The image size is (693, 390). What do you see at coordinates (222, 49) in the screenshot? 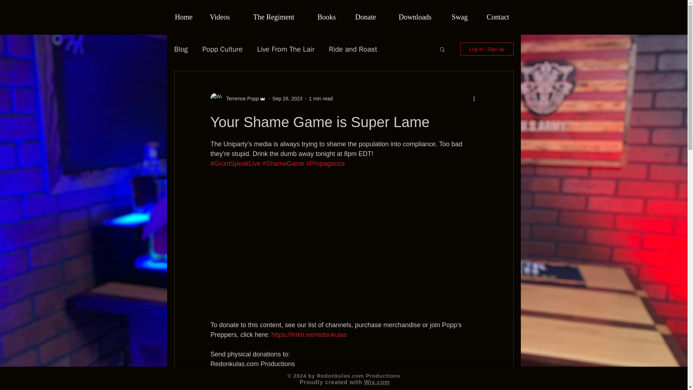
I see `Popp Culture` at bounding box center [222, 49].